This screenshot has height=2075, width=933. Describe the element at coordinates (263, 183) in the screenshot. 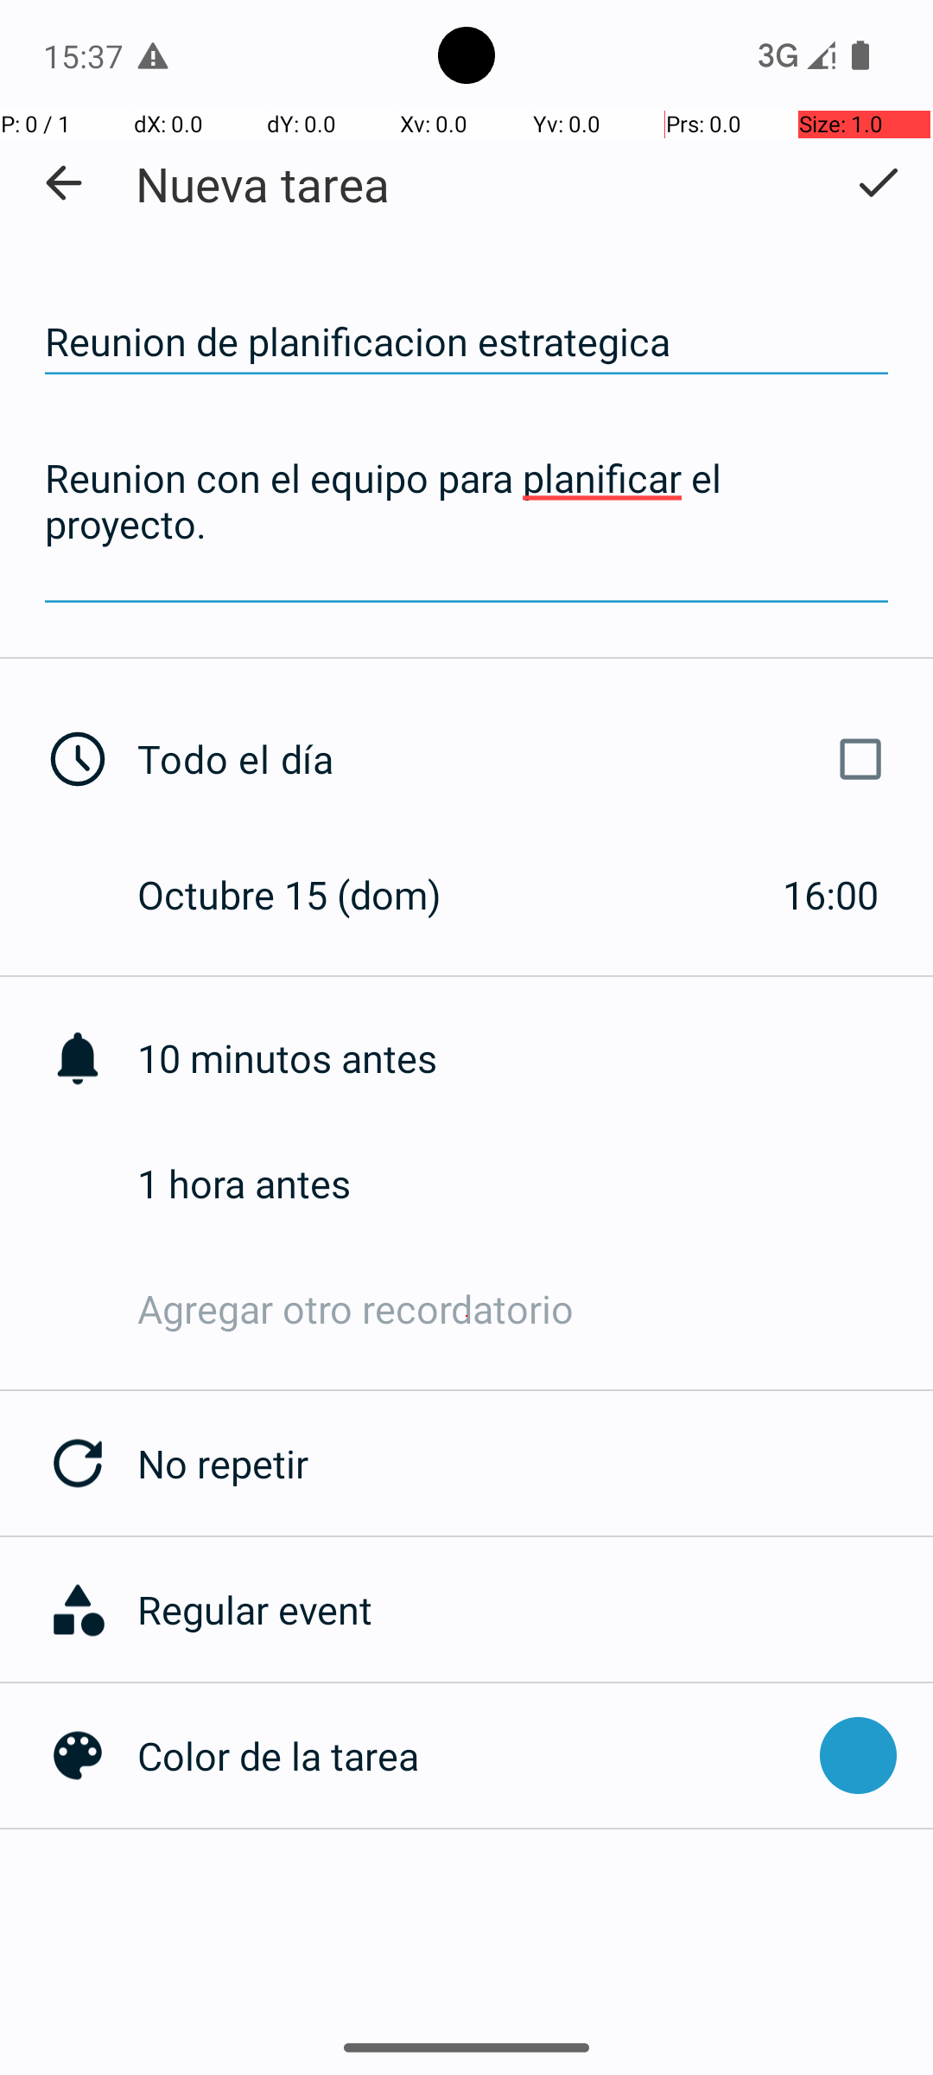

I see `Nueva tarea` at that location.